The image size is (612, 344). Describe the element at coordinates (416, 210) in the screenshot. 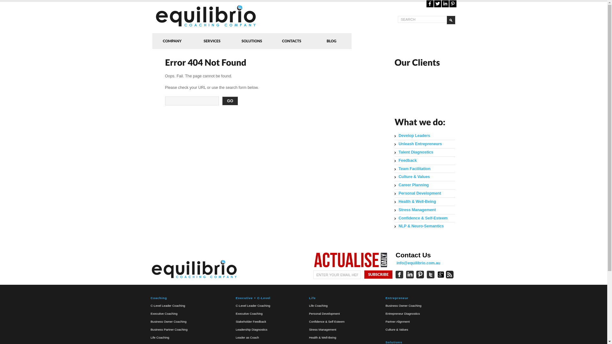

I see `Stress Management` at that location.